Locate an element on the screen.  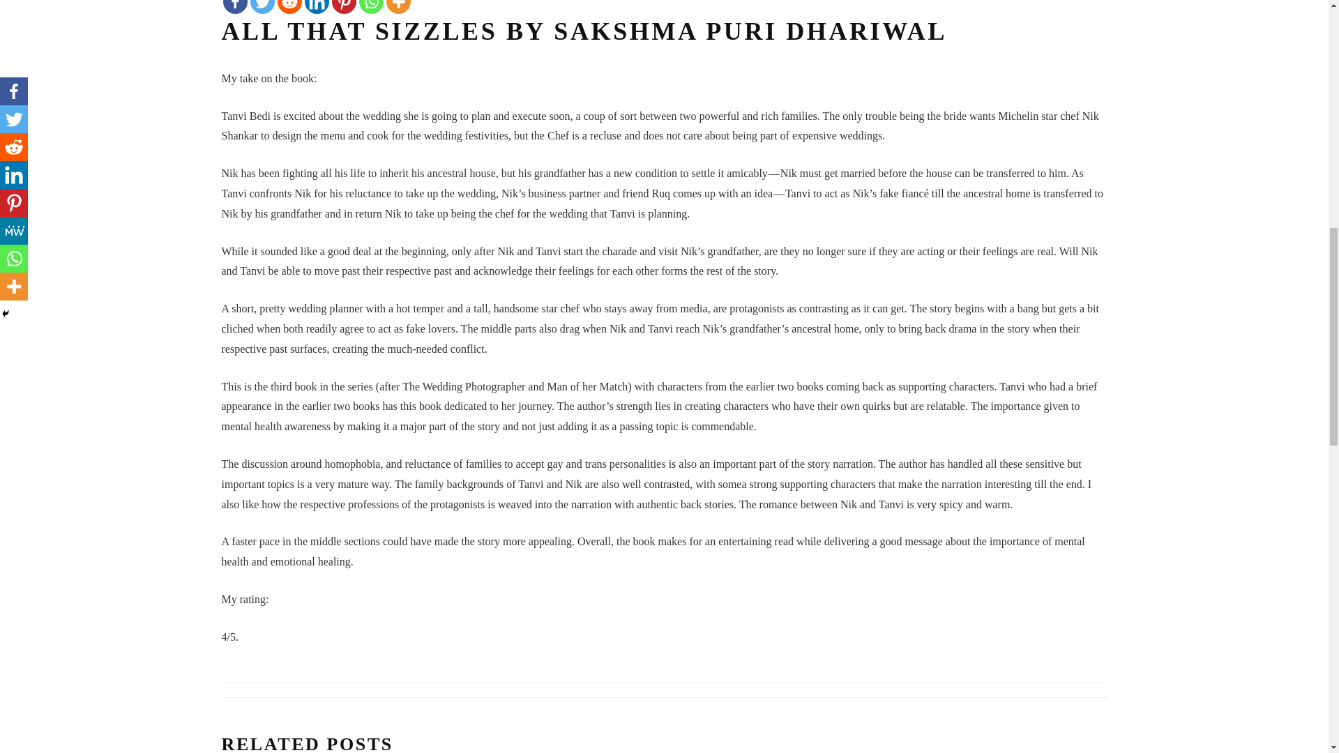
Whatsapp is located at coordinates (371, 7).